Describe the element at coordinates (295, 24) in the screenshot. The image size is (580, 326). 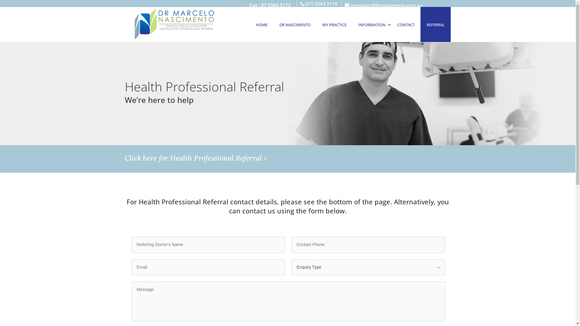
I see `DR NASCIMENTO` at that location.